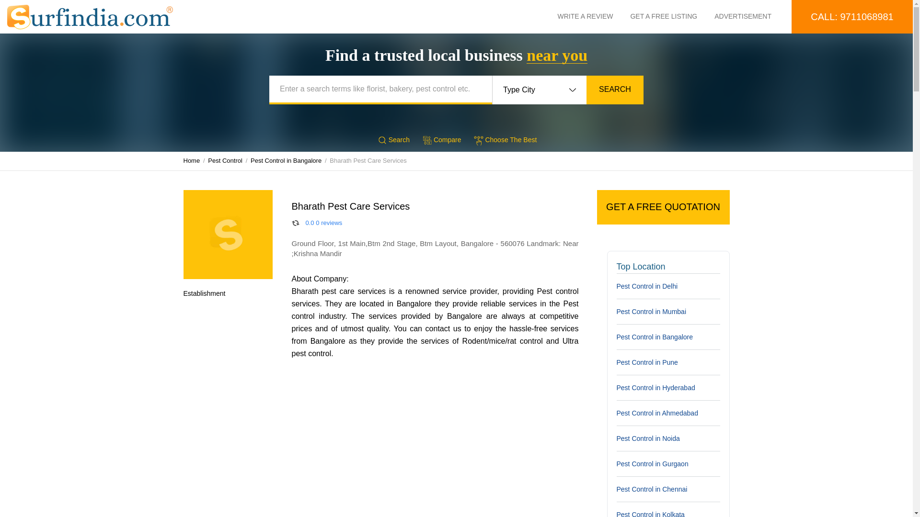 This screenshot has width=920, height=517. What do you see at coordinates (668, 509) in the screenshot?
I see `Pest Control in Kolkata` at bounding box center [668, 509].